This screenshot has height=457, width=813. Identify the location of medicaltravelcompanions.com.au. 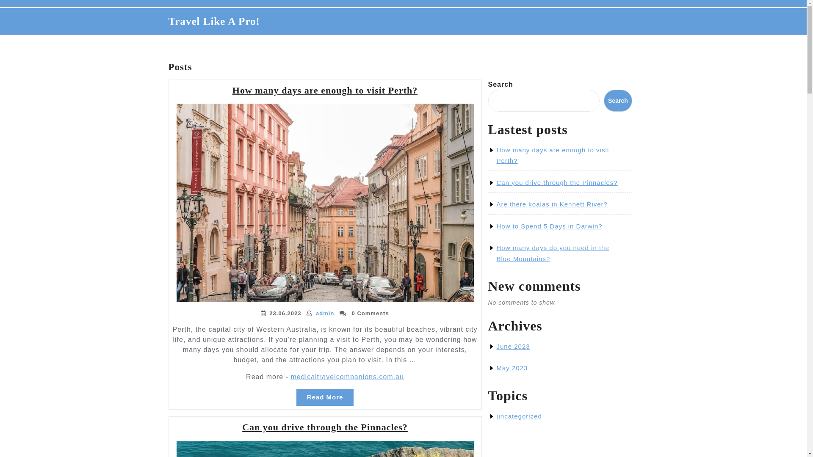
(347, 377).